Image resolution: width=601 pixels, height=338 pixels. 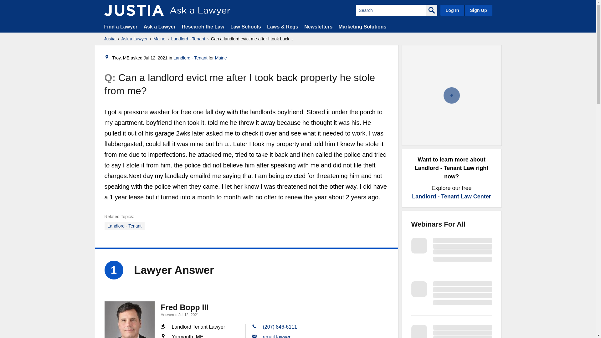 I want to click on 2021-07-12T16:35:45-07:00, so click(x=155, y=58).